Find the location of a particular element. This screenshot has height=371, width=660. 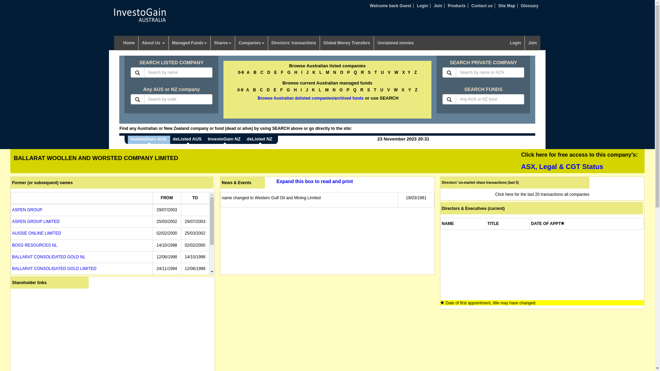

X is located at coordinates (404, 72).